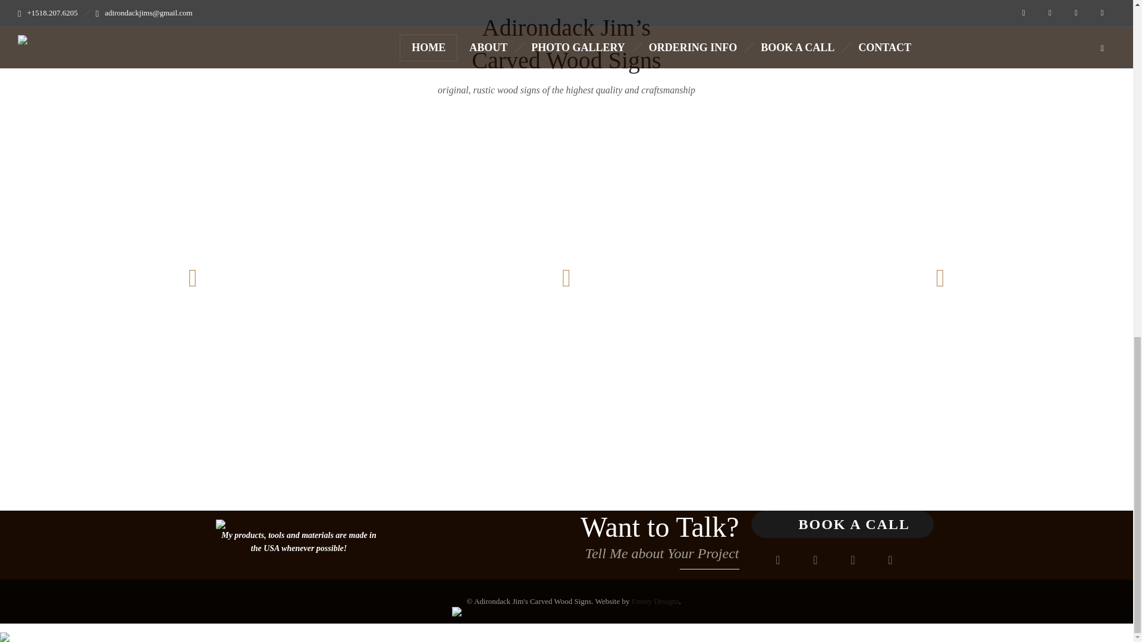 This screenshot has width=1142, height=642. I want to click on Mobile logo, so click(5, 630).